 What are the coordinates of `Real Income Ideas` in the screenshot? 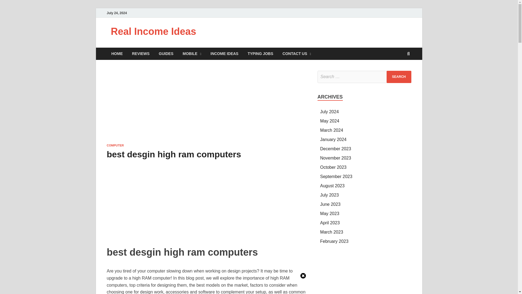 It's located at (153, 32).